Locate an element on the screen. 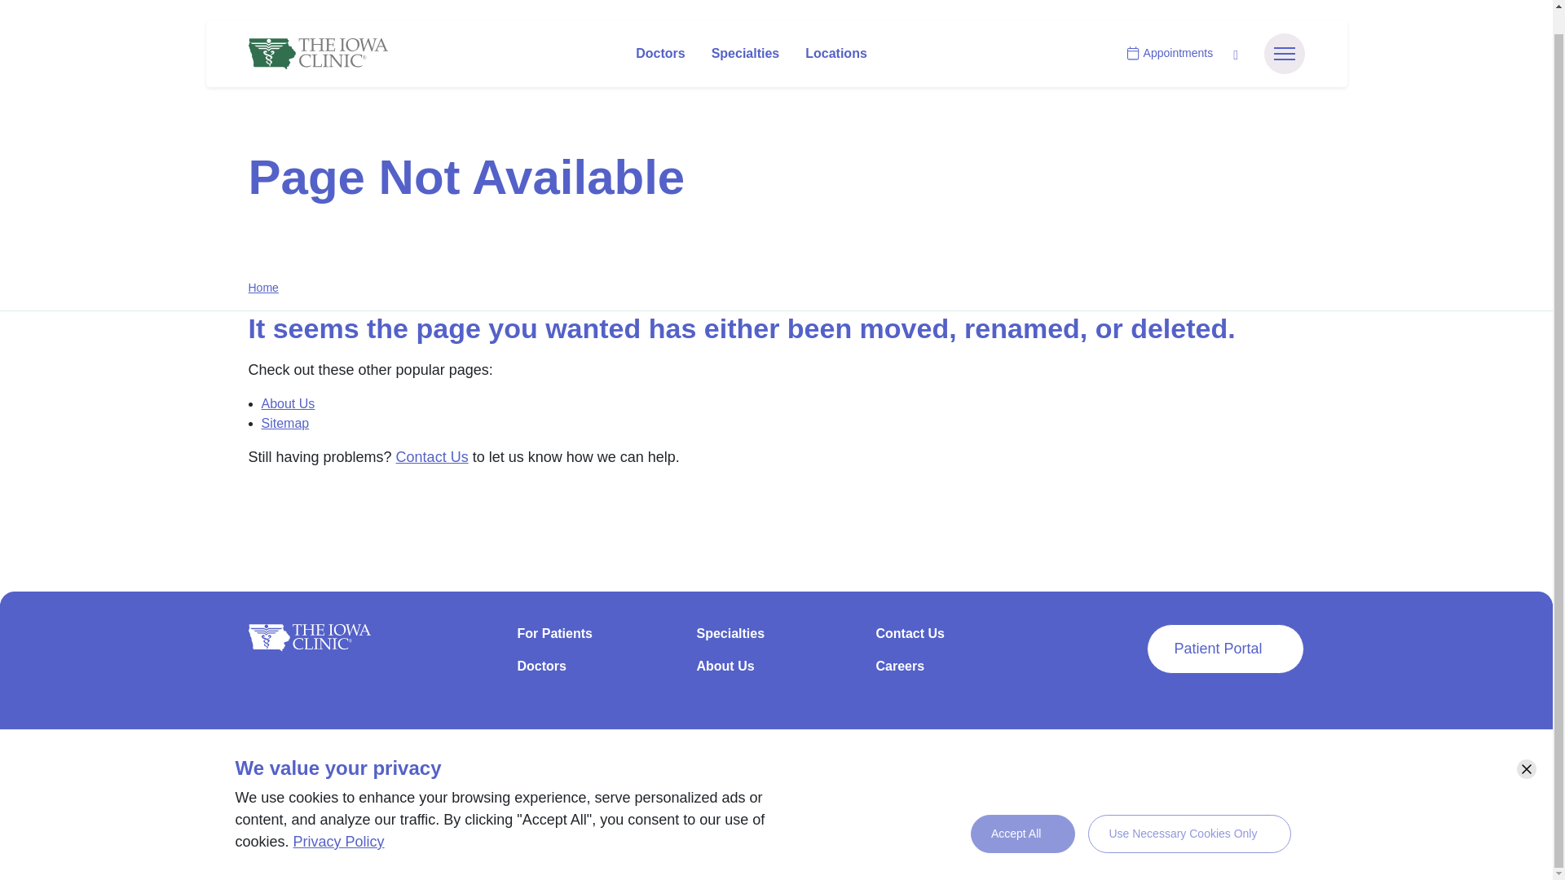  For Patients is located at coordinates (596, 640).